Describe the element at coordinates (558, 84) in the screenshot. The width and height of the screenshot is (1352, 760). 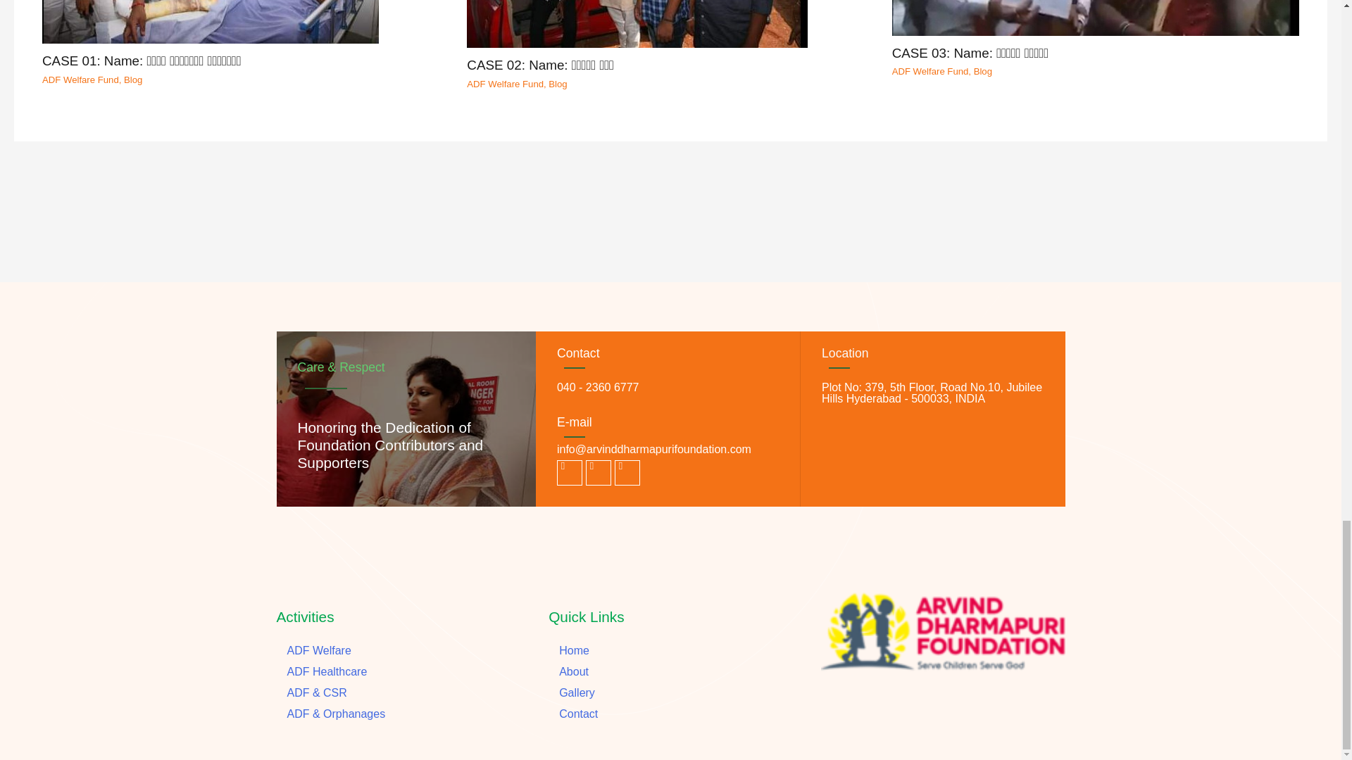
I see `Blog` at that location.